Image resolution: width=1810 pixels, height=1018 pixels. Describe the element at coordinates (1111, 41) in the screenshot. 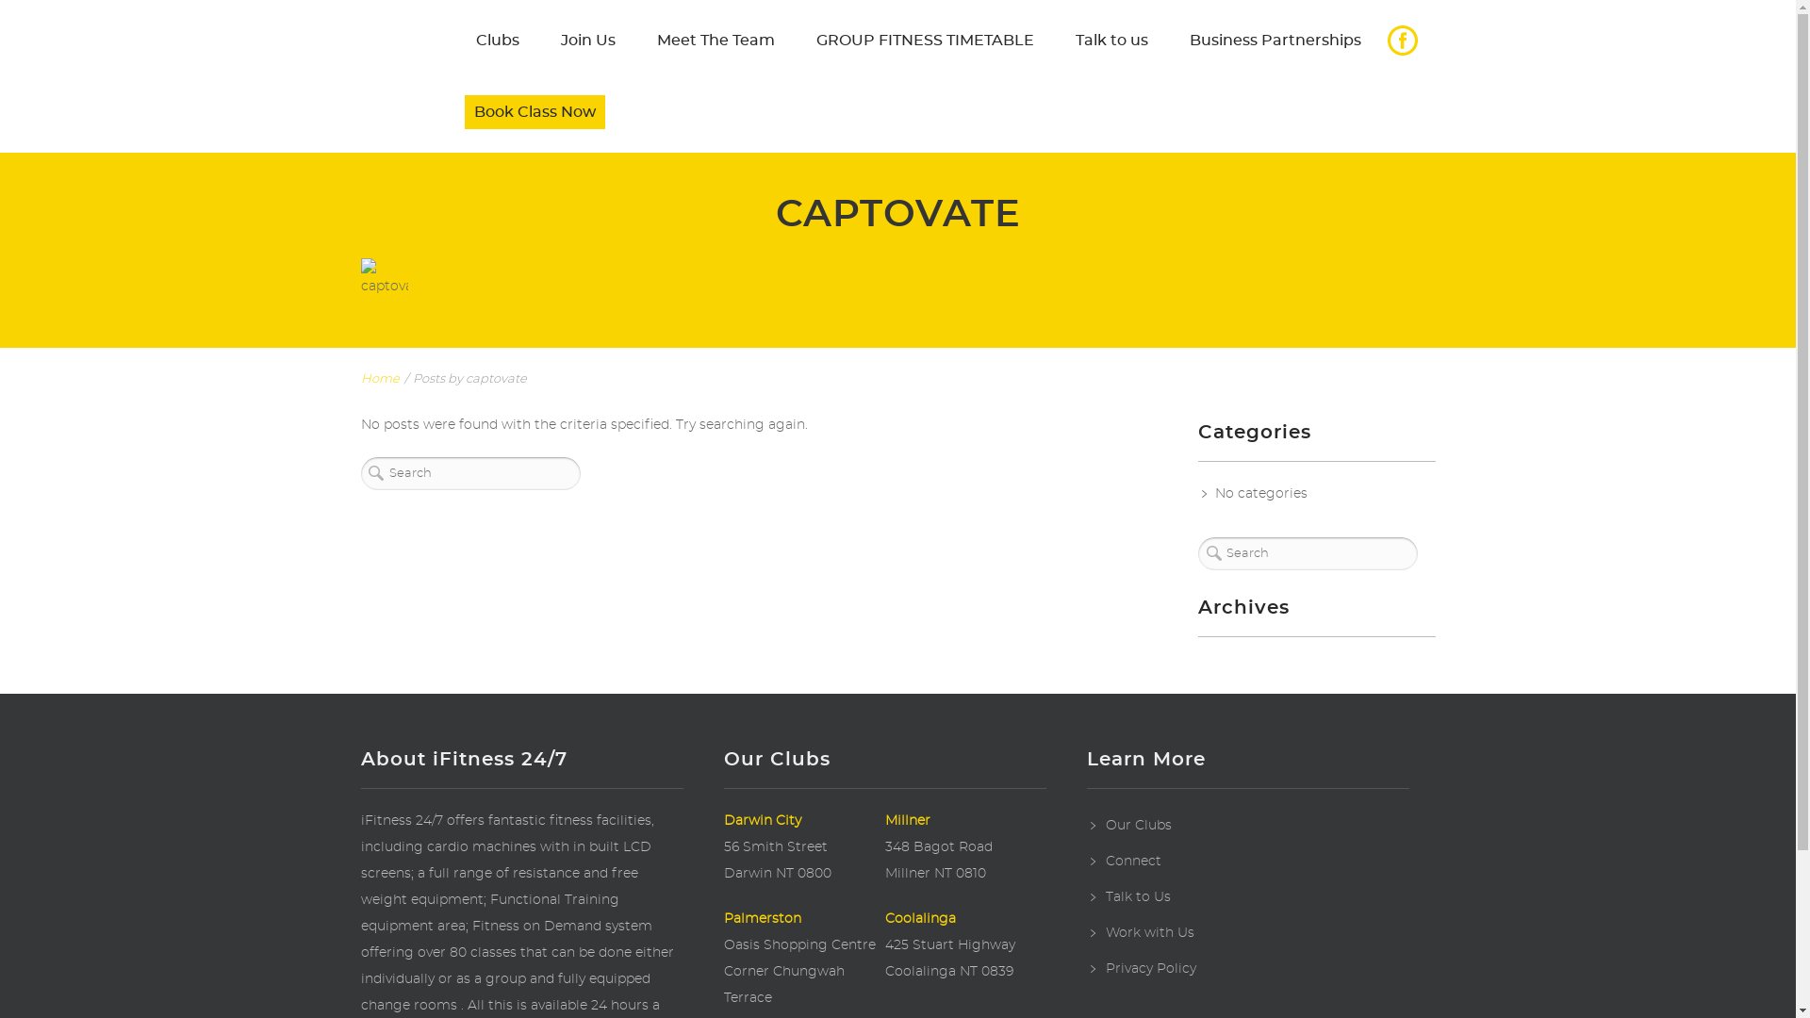

I see `Talk to us` at that location.